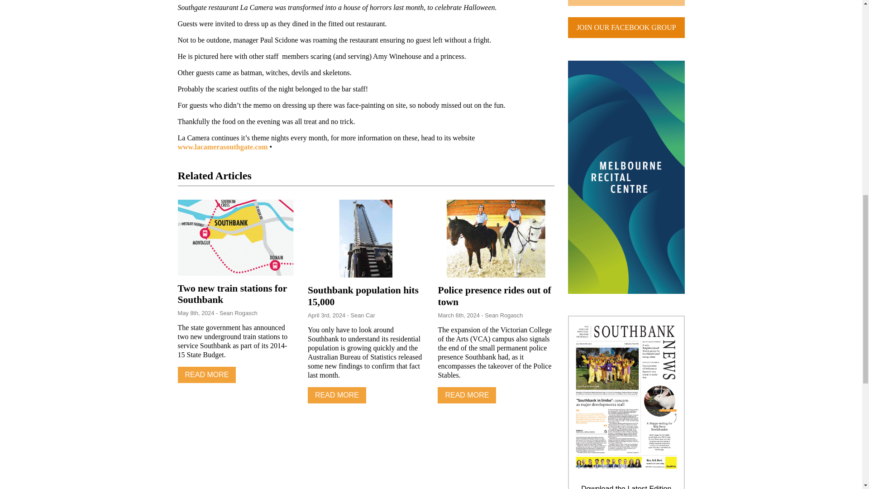  I want to click on www.lacamerasouthgate.com, so click(222, 147).